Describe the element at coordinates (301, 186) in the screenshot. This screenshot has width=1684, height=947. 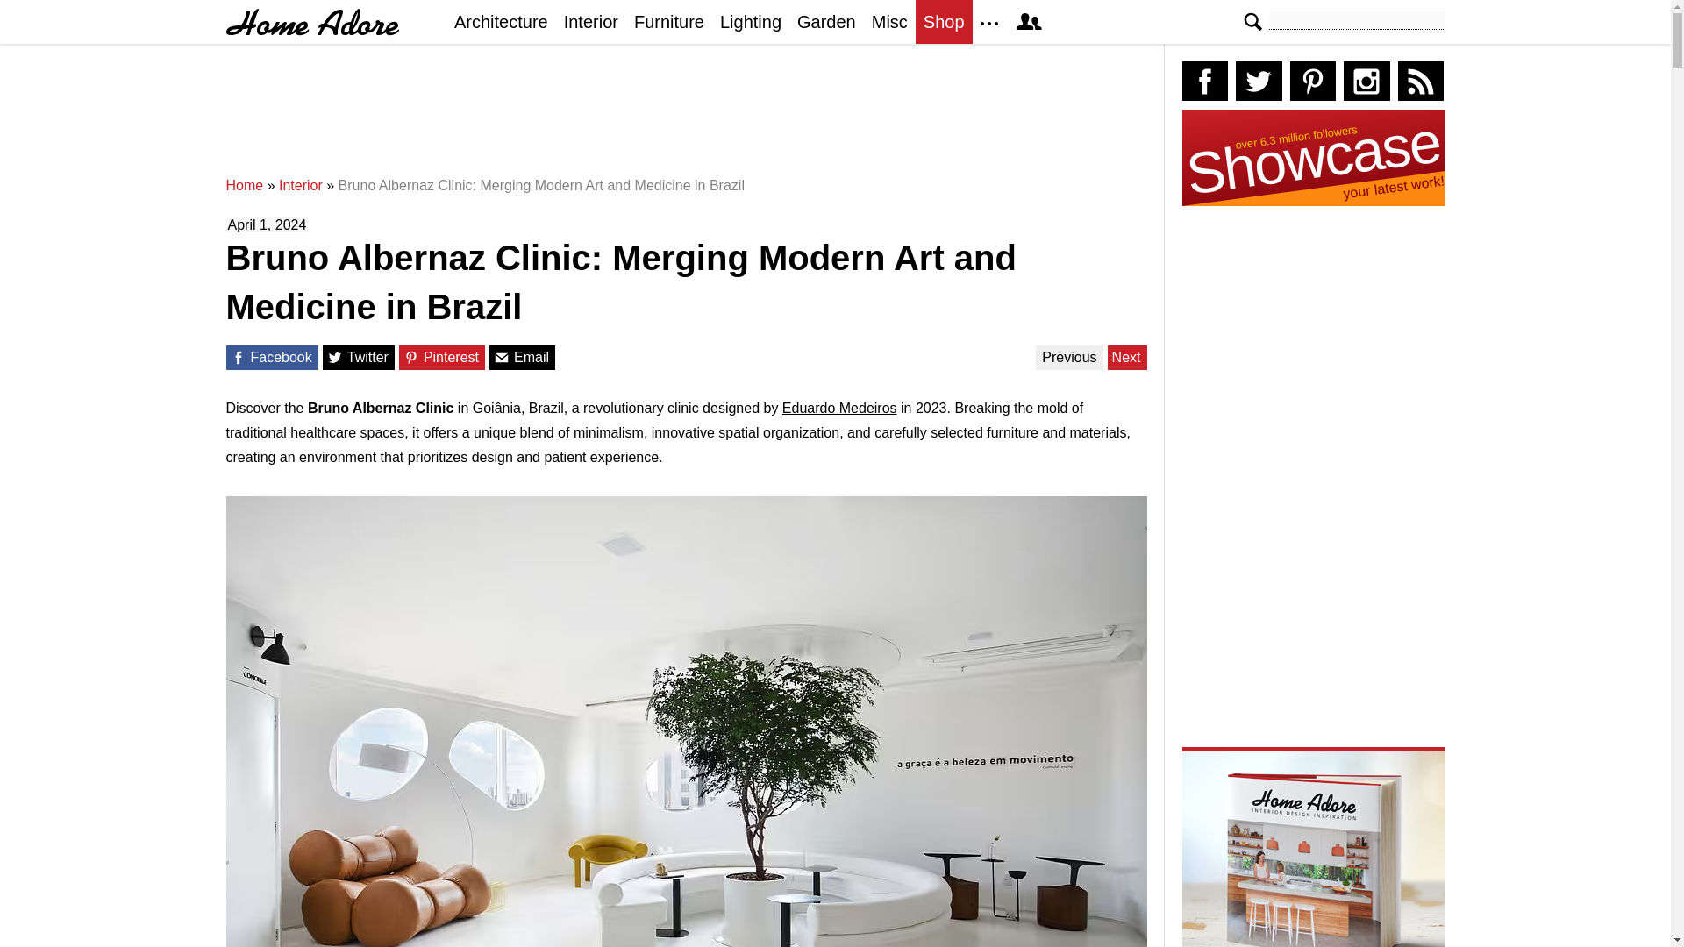
I see `Interior` at that location.